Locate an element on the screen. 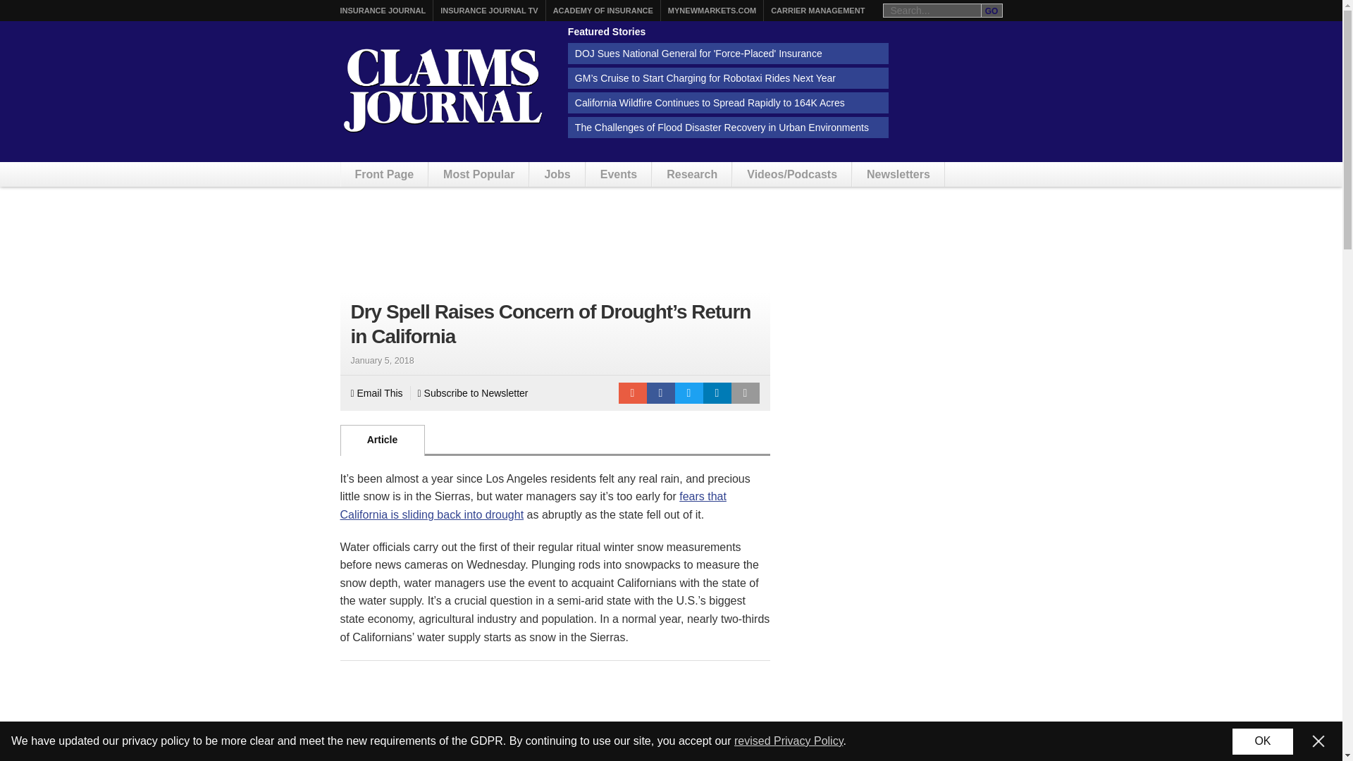  Print Article is located at coordinates (746, 393).